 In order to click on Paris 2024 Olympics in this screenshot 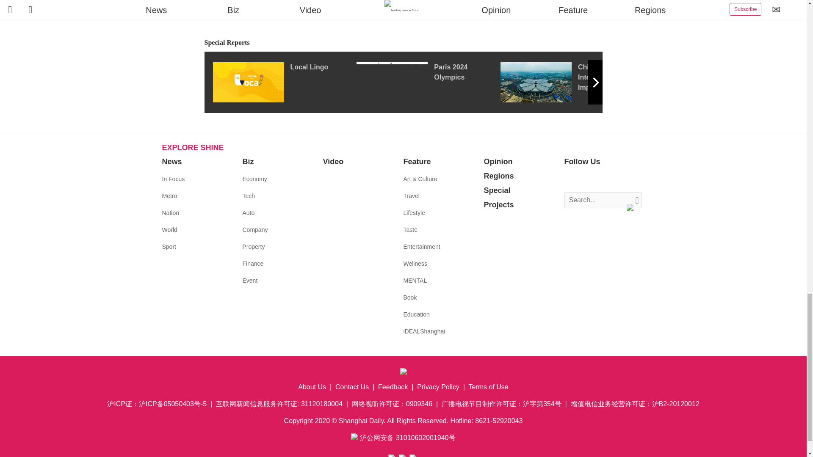, I will do `click(428, 82)`.